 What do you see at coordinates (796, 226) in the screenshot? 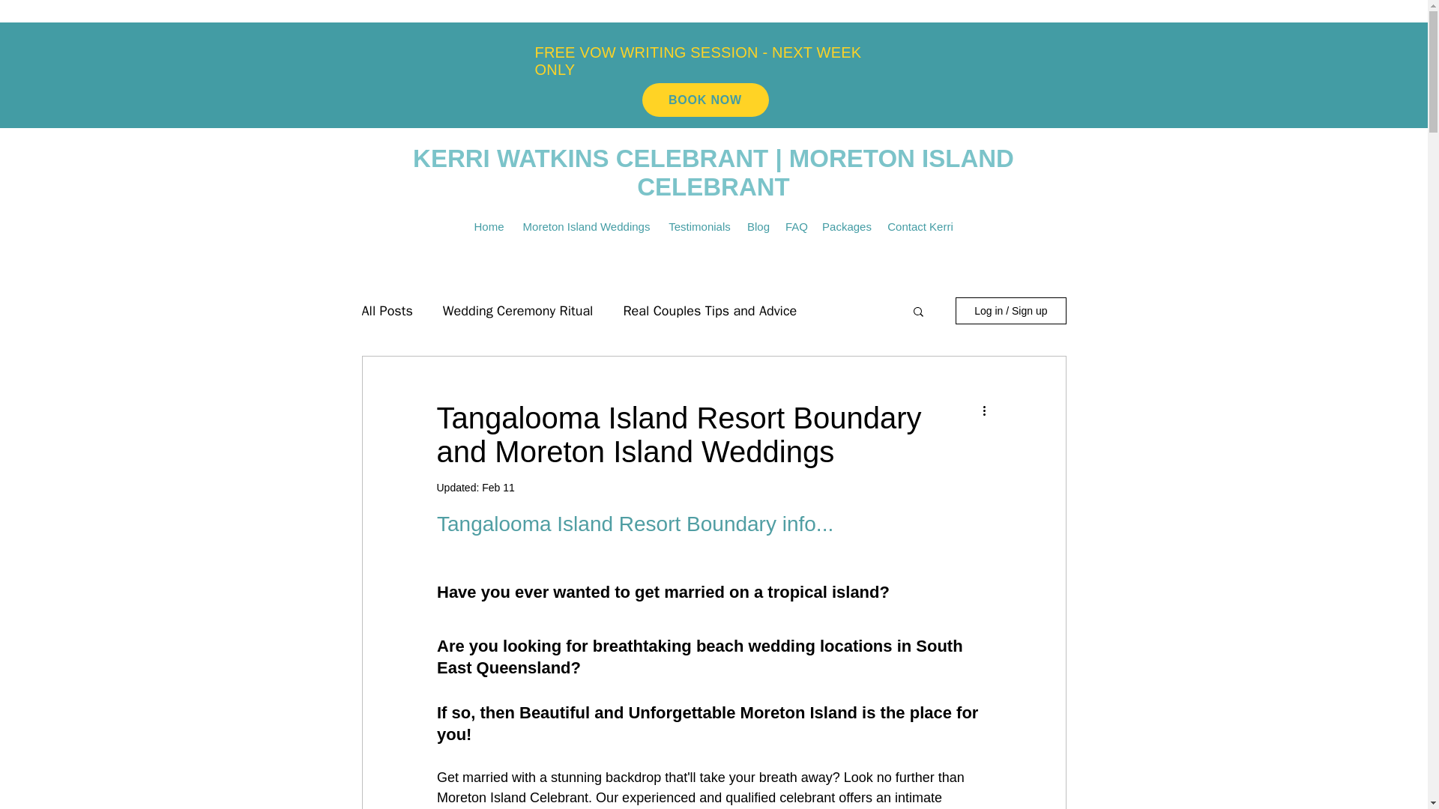
I see `FAQ` at bounding box center [796, 226].